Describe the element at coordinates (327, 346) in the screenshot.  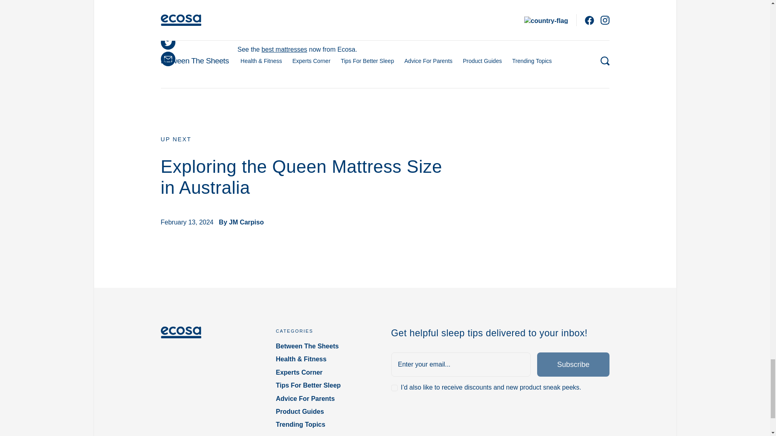
I see `Between The Sheets` at that location.